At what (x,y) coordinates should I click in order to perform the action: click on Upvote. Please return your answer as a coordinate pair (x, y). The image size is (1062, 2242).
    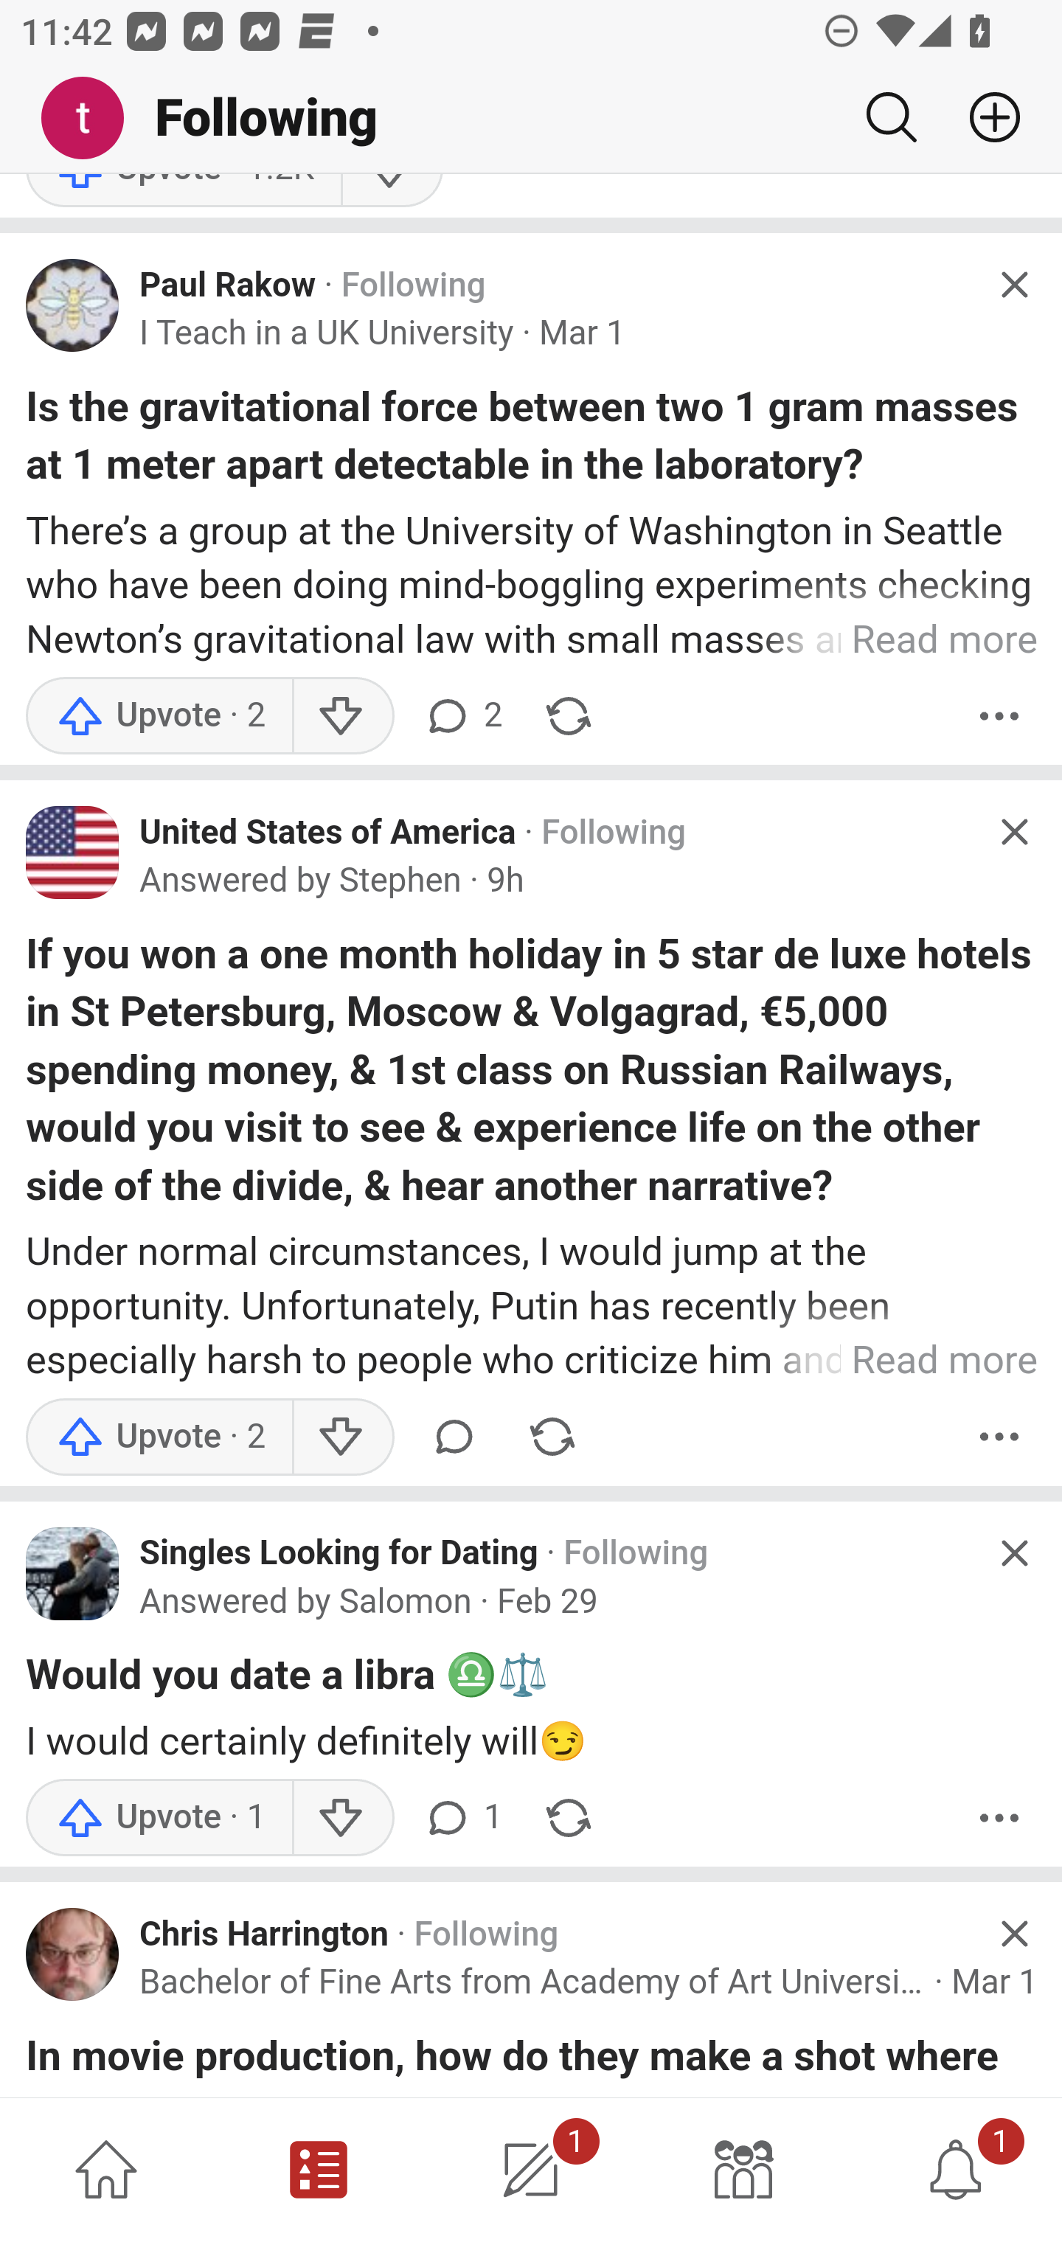
    Looking at the image, I should click on (159, 717).